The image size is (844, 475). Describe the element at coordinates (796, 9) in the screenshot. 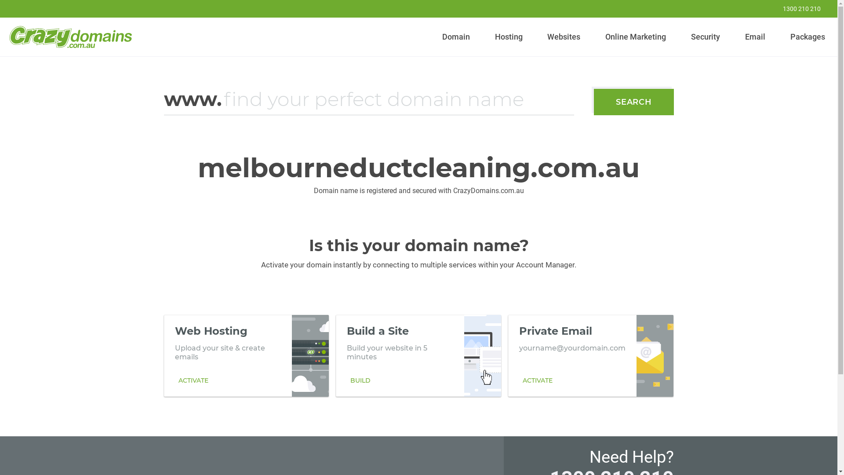

I see `1300 210 210` at that location.